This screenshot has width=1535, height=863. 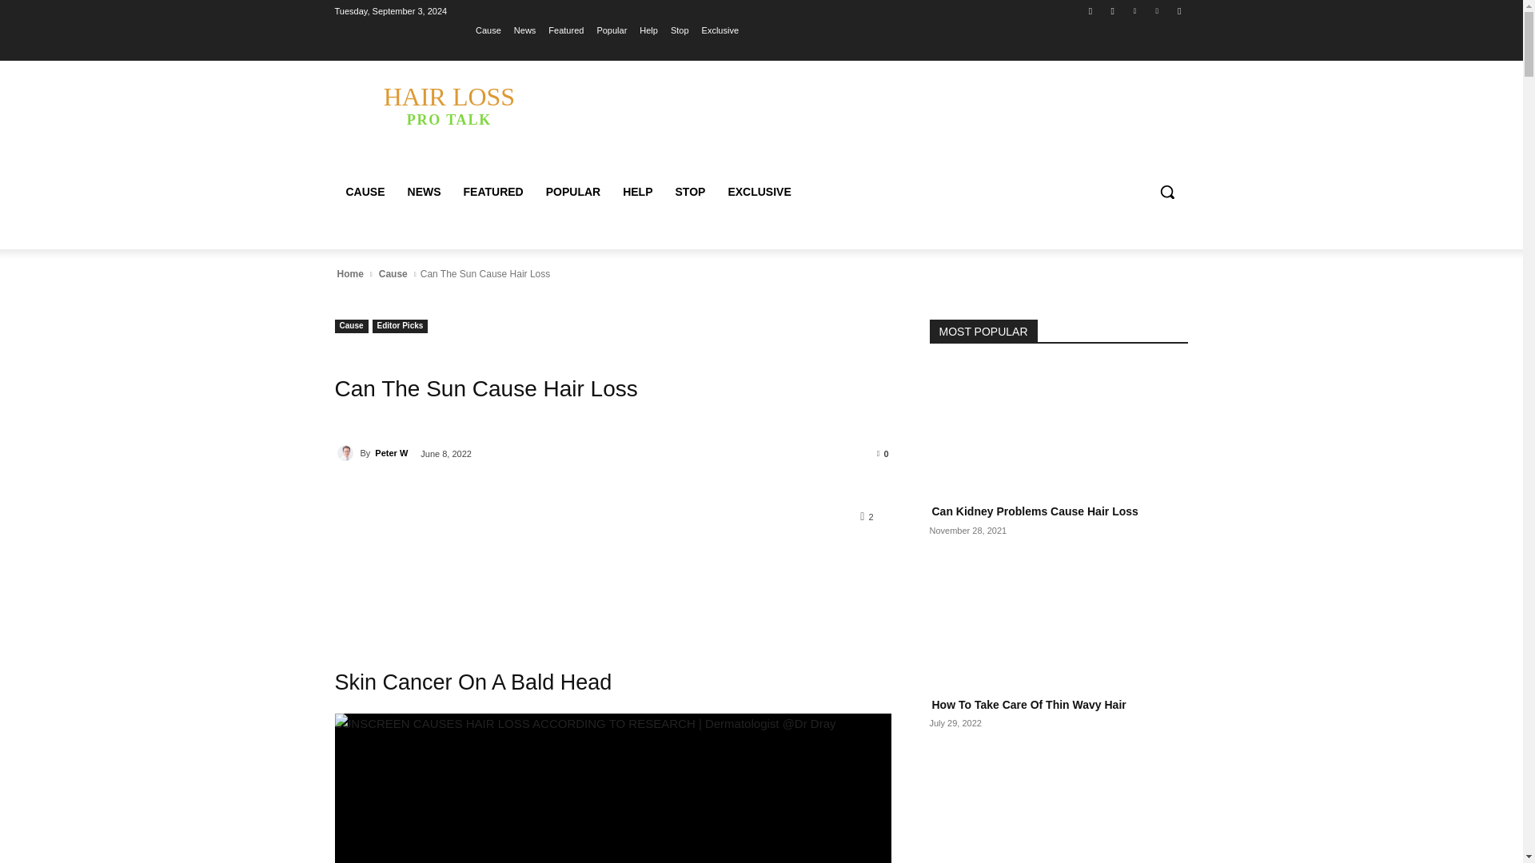 What do you see at coordinates (524, 30) in the screenshot?
I see `News` at bounding box center [524, 30].